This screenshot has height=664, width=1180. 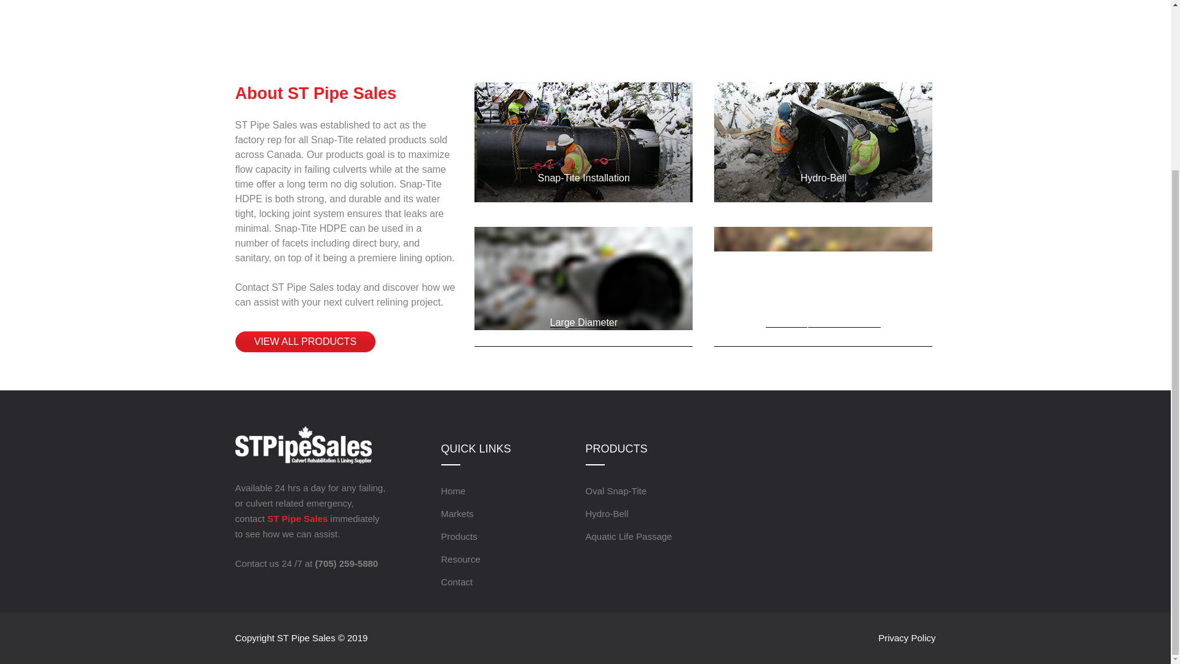 What do you see at coordinates (461, 559) in the screenshot?
I see `Resource` at bounding box center [461, 559].